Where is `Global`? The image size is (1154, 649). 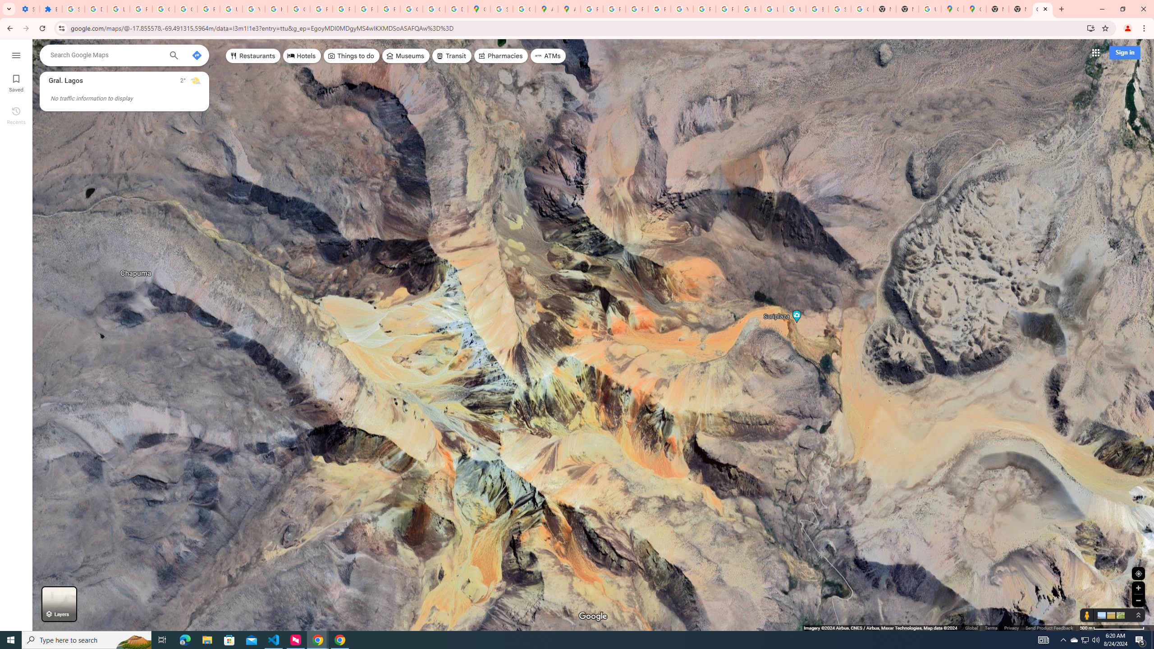 Global is located at coordinates (971, 627).